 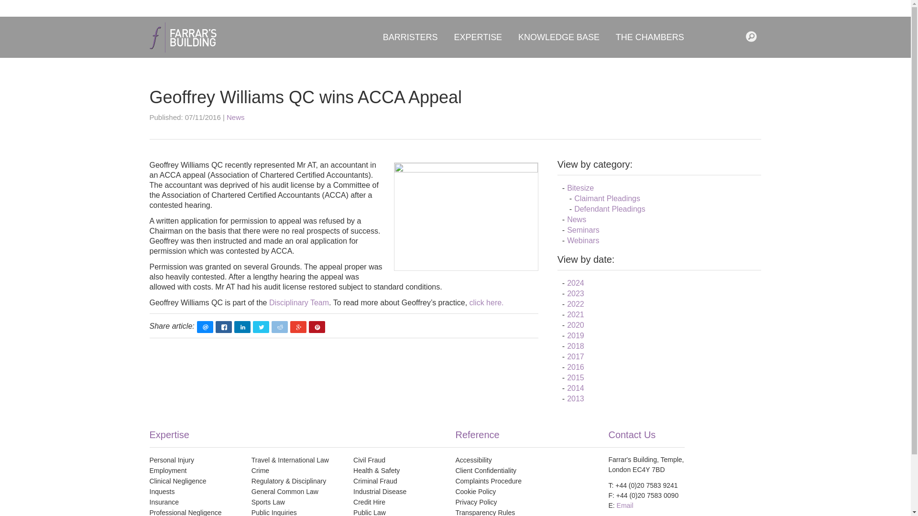 What do you see at coordinates (735, 36) in the screenshot?
I see `CONTACT` at bounding box center [735, 36].